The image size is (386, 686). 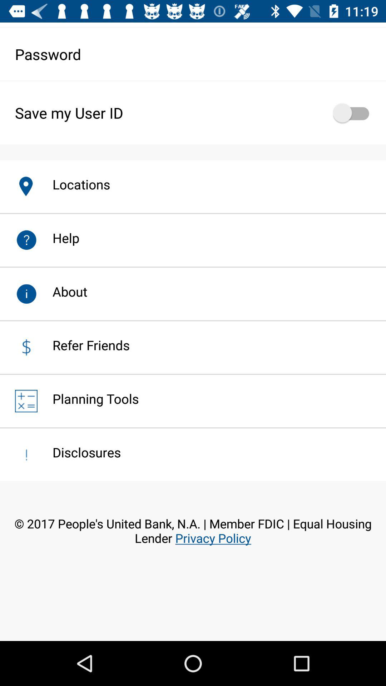 What do you see at coordinates (79, 452) in the screenshot?
I see `tap item above the 2017 people s app` at bounding box center [79, 452].